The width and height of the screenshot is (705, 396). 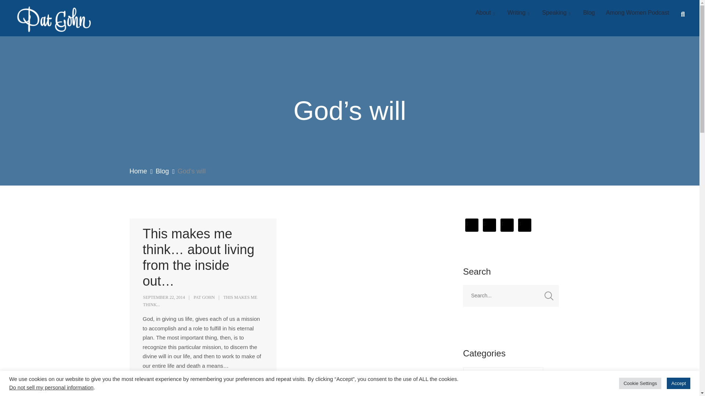 I want to click on About, so click(x=486, y=13).